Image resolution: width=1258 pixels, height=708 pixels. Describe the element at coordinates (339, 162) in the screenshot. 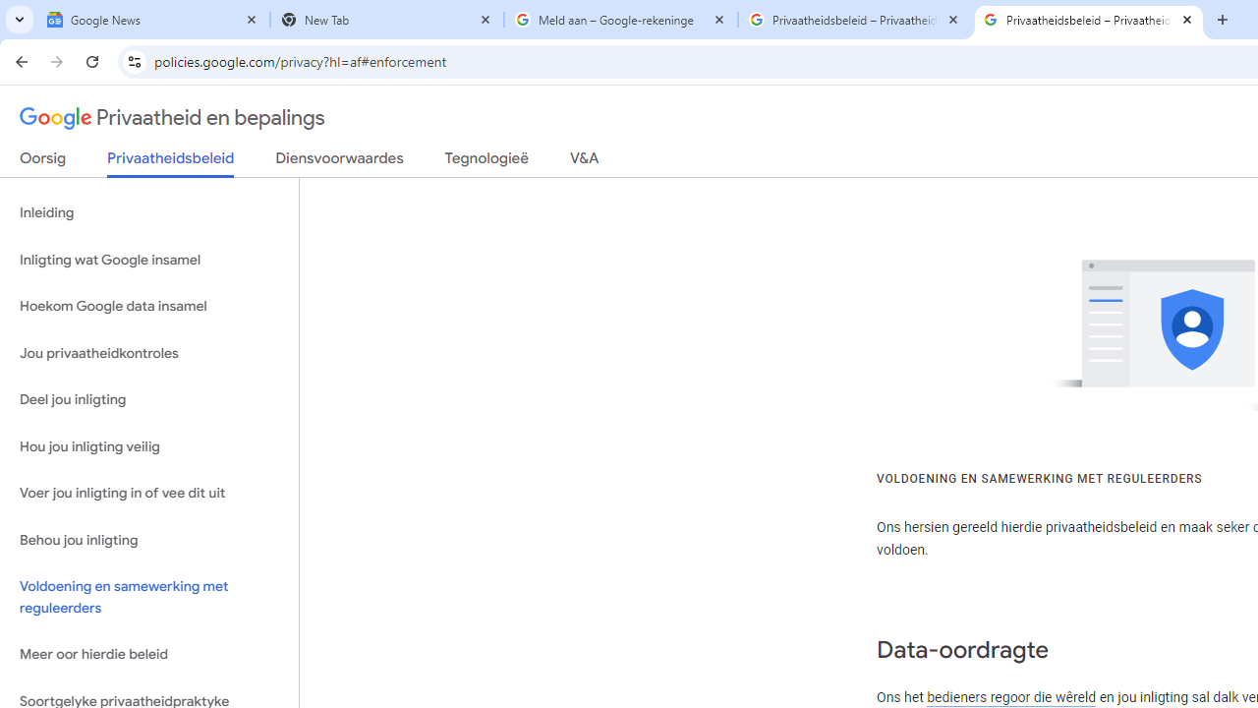

I see `Diensvoorwaardes` at that location.